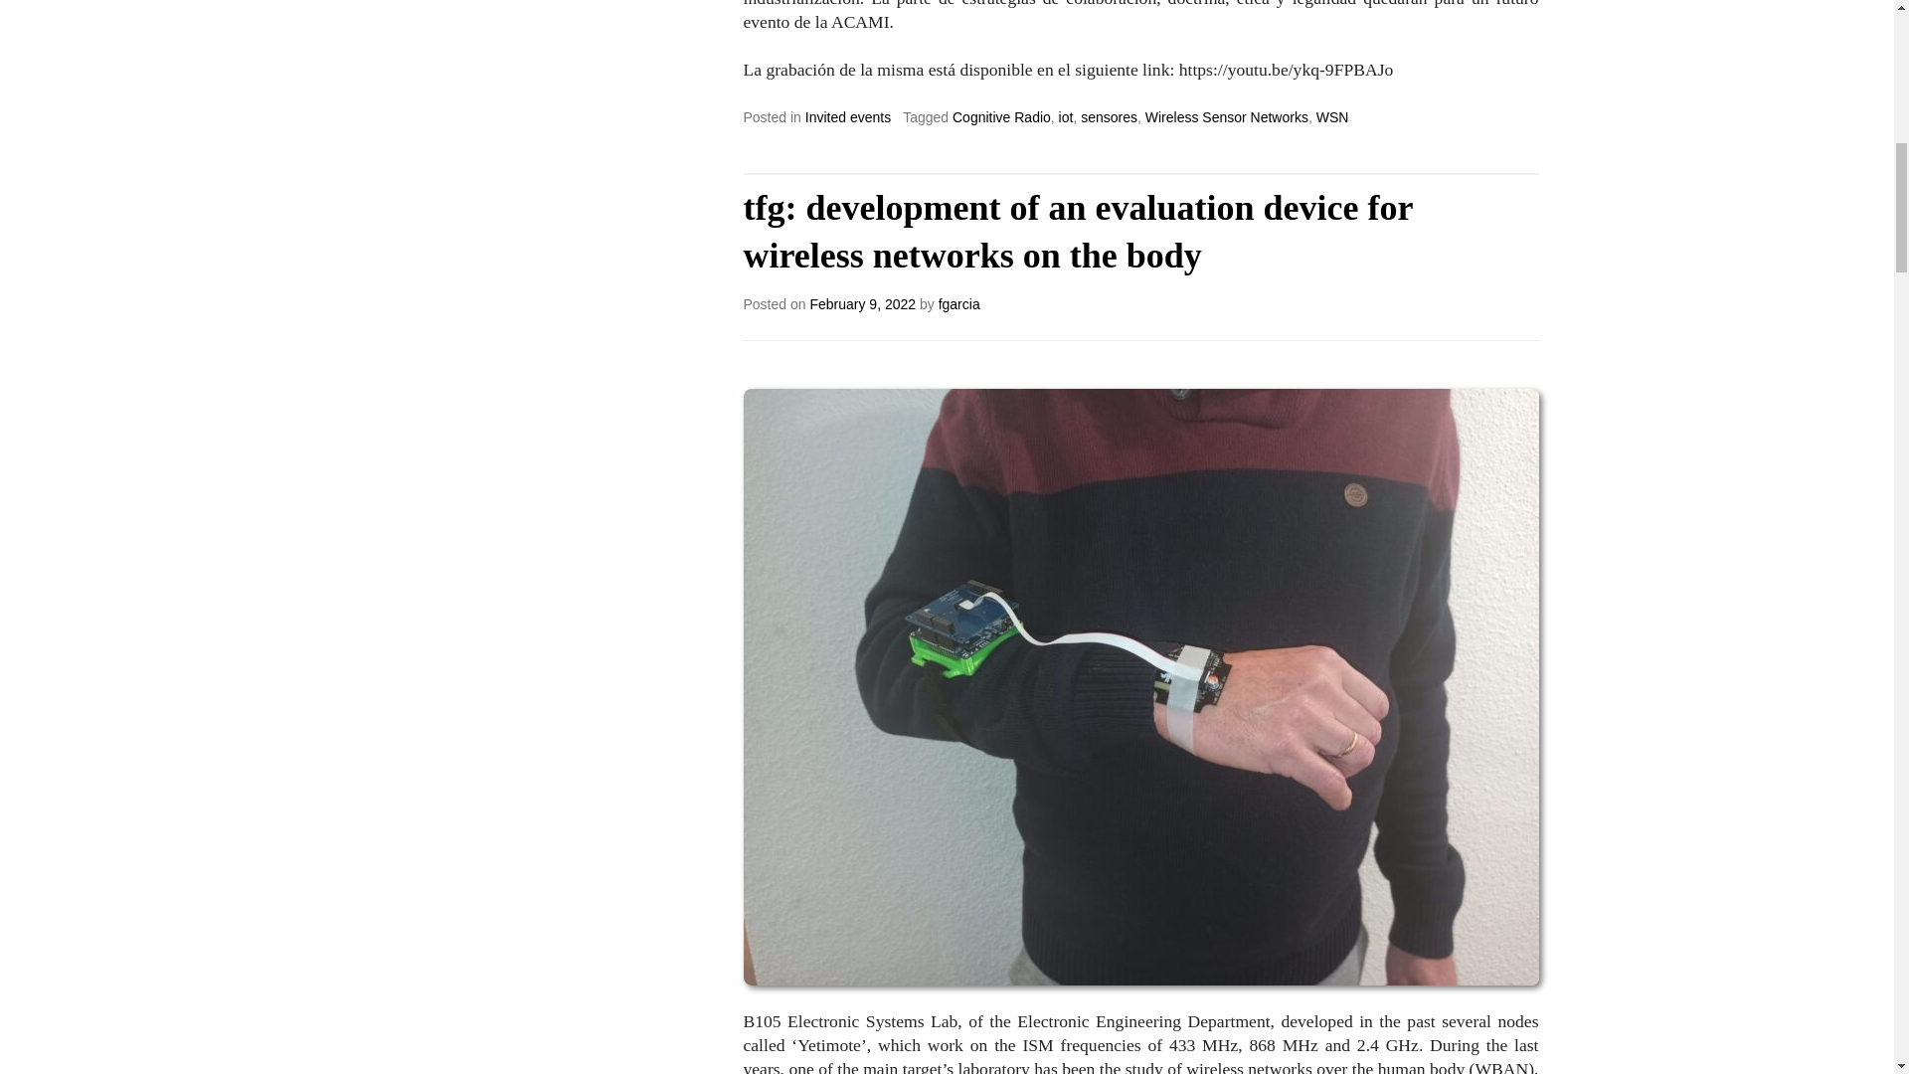 The image size is (1909, 1074). Describe the element at coordinates (1109, 117) in the screenshot. I see `sensores` at that location.